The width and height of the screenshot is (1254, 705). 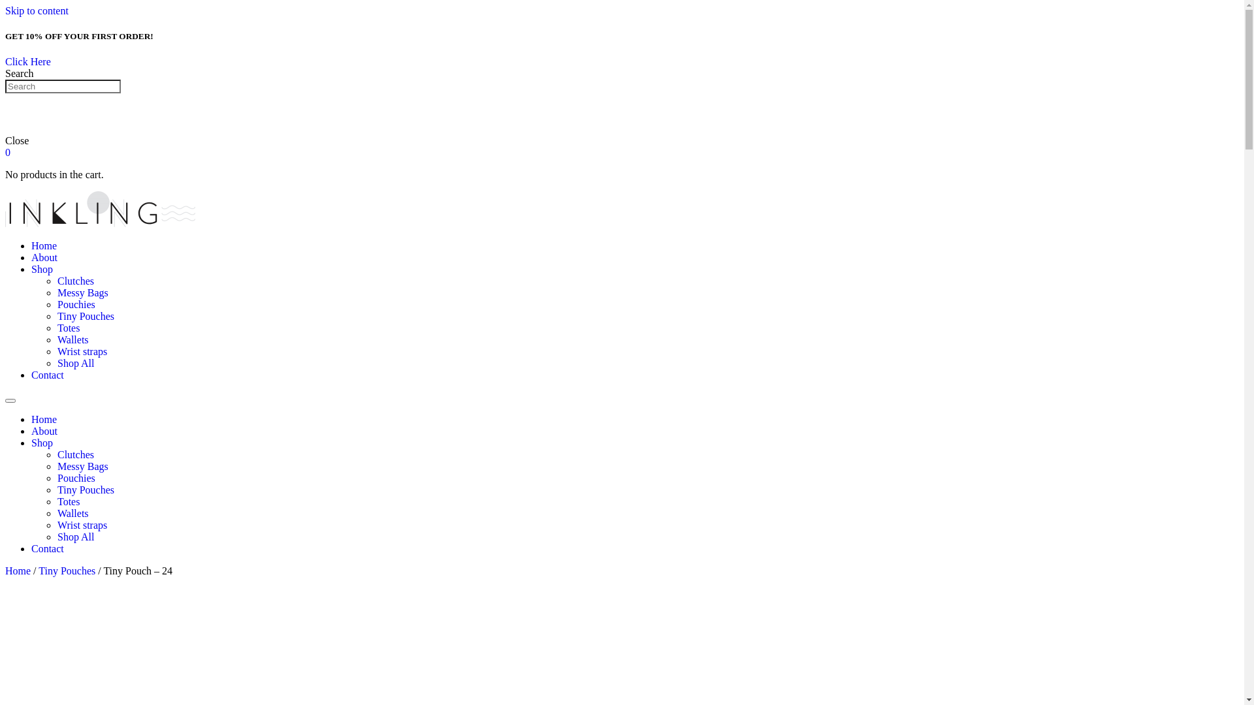 I want to click on Contact, so click(x=48, y=548).